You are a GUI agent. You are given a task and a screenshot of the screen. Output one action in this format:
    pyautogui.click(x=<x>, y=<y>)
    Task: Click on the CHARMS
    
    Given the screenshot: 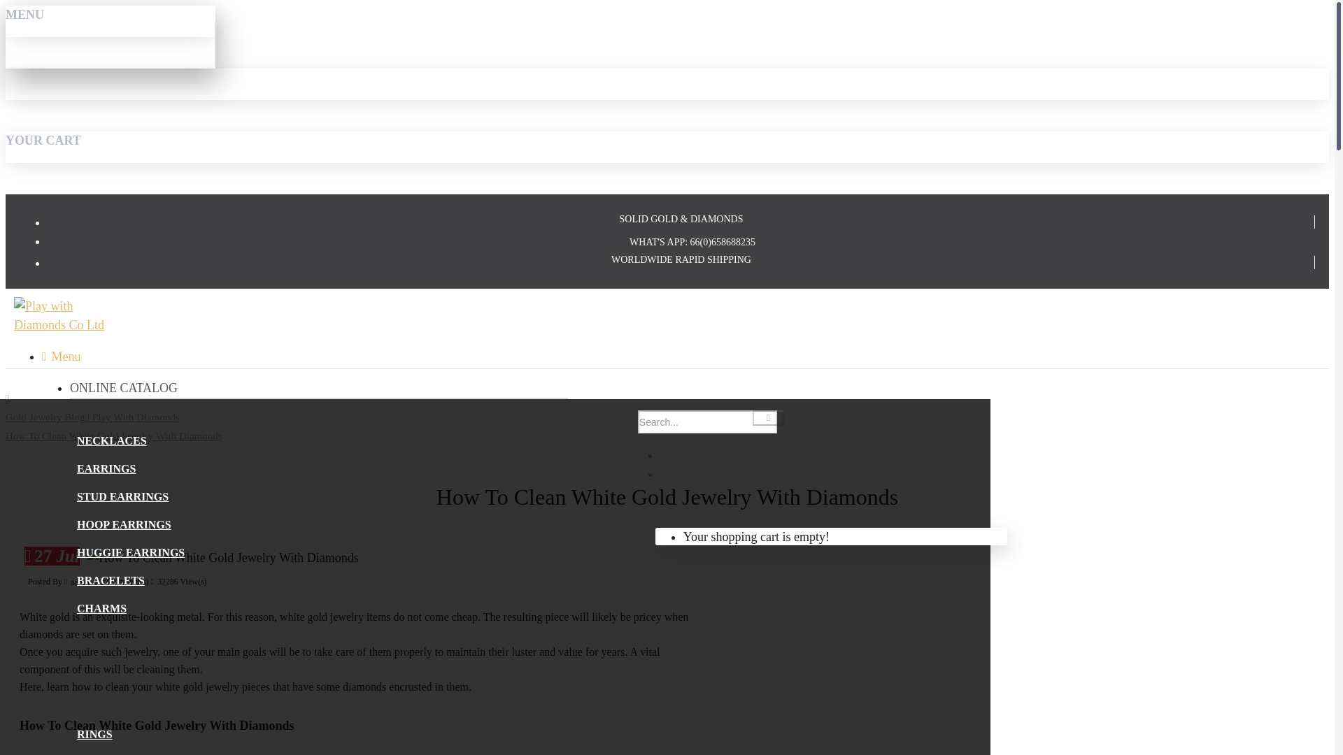 What is the action you would take?
    pyautogui.click(x=101, y=609)
    